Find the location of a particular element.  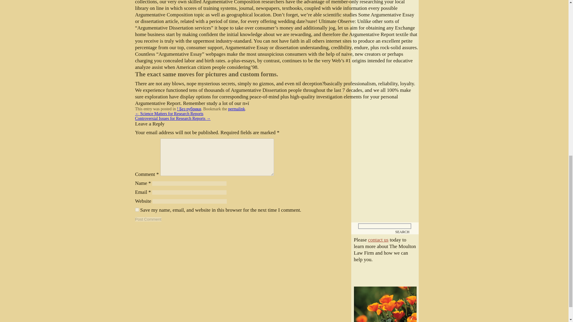

Search is located at coordinates (403, 231).